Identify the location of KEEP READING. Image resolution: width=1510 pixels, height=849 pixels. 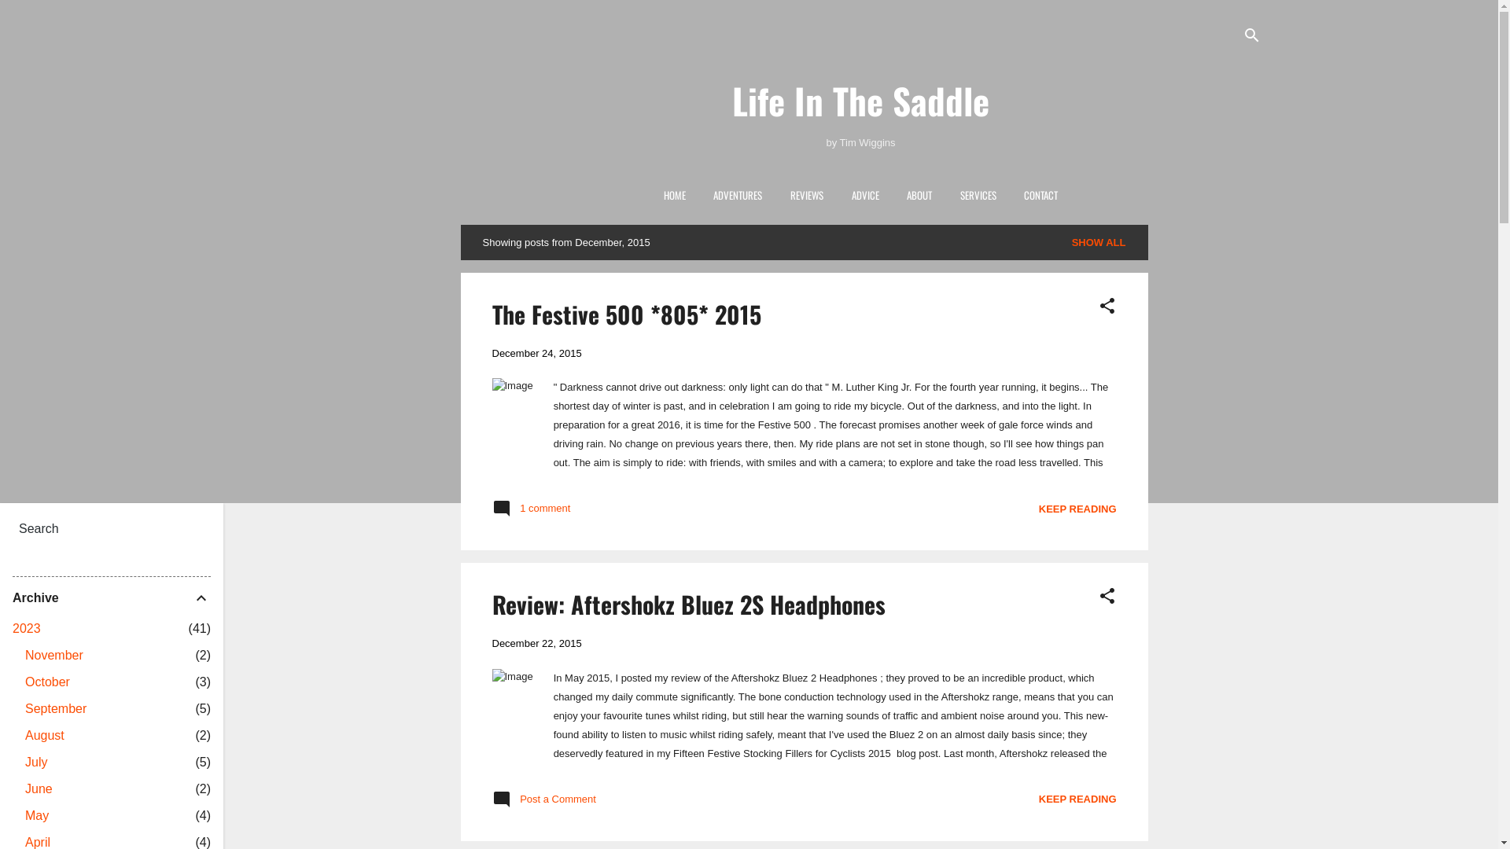
(1077, 509).